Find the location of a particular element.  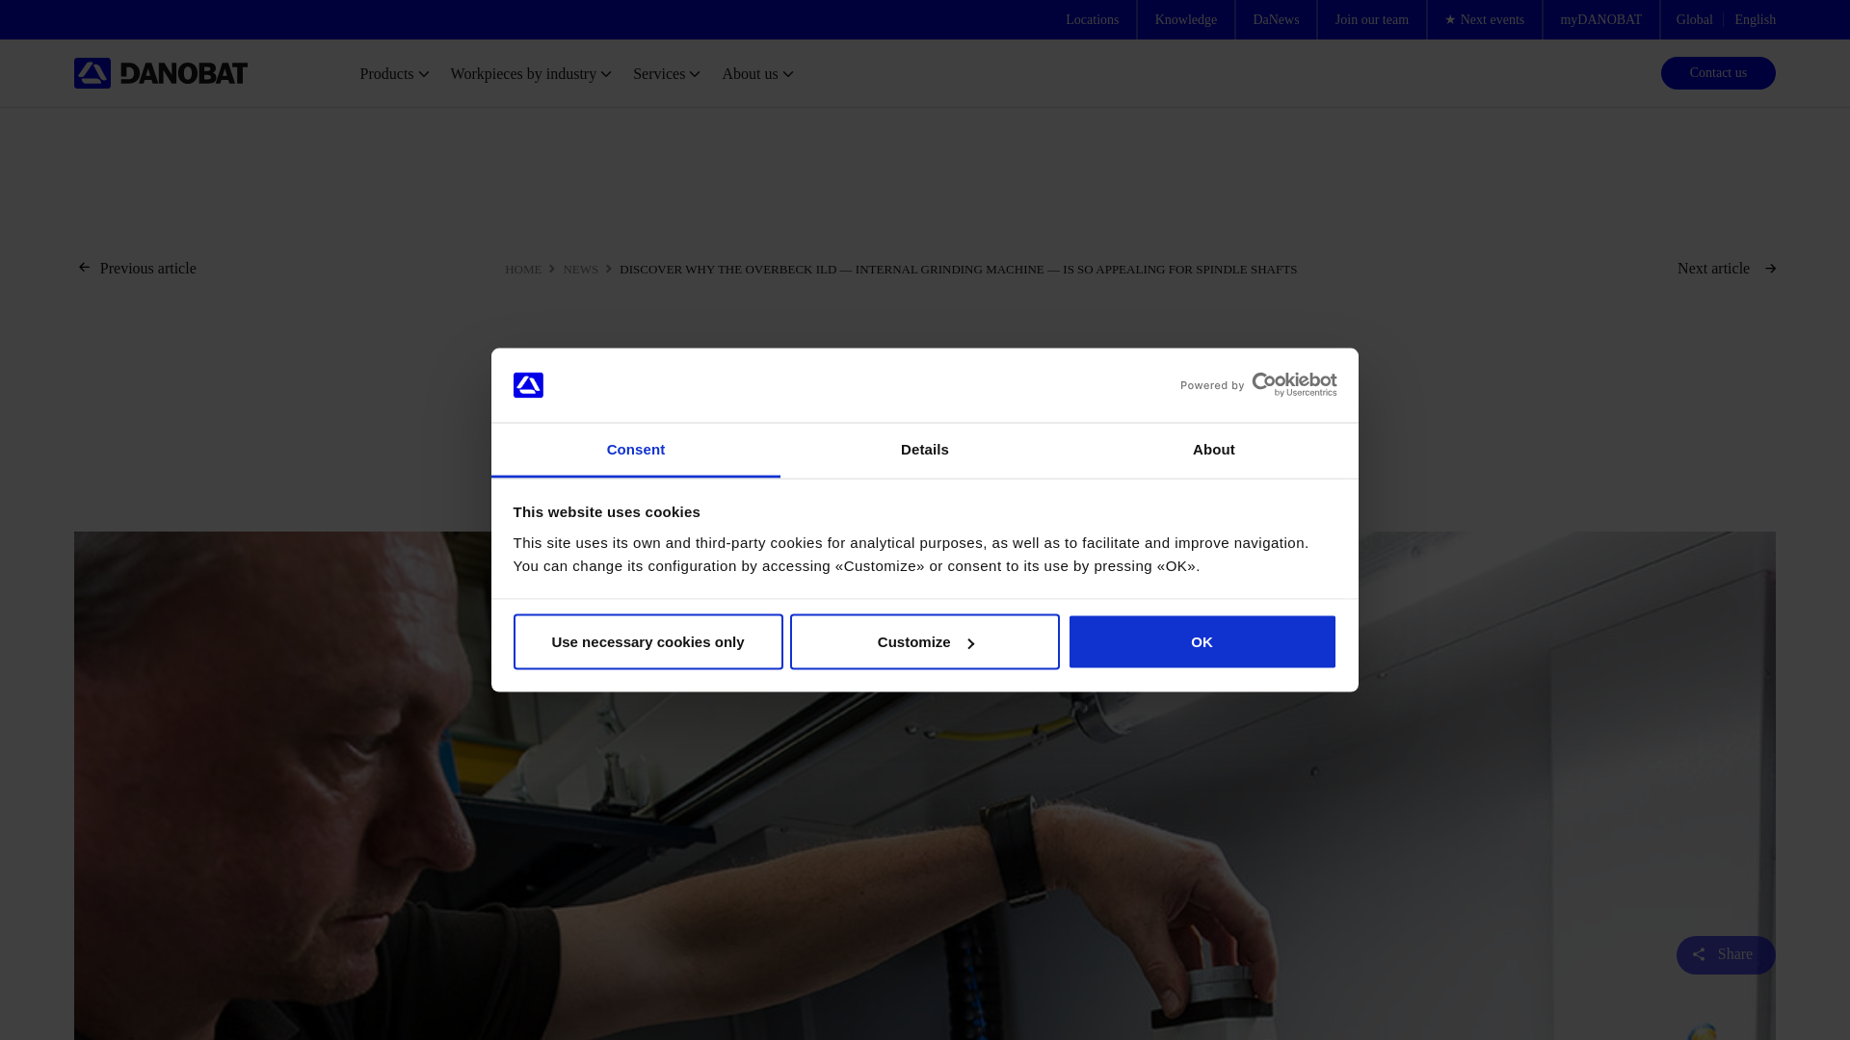

DaNews is located at coordinates (1276, 19).